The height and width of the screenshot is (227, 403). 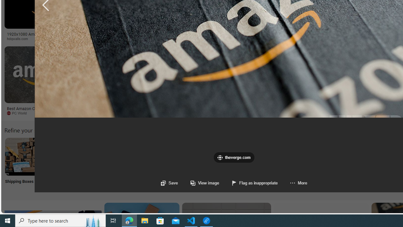 What do you see at coordinates (273, 165) in the screenshot?
I see `Amazon Retail Store Retail Store` at bounding box center [273, 165].